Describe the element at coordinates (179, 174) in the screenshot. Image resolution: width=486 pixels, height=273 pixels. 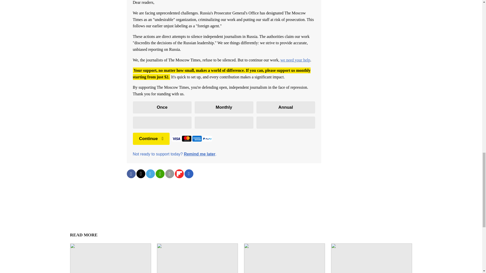
I see `Share on Flipboard` at that location.